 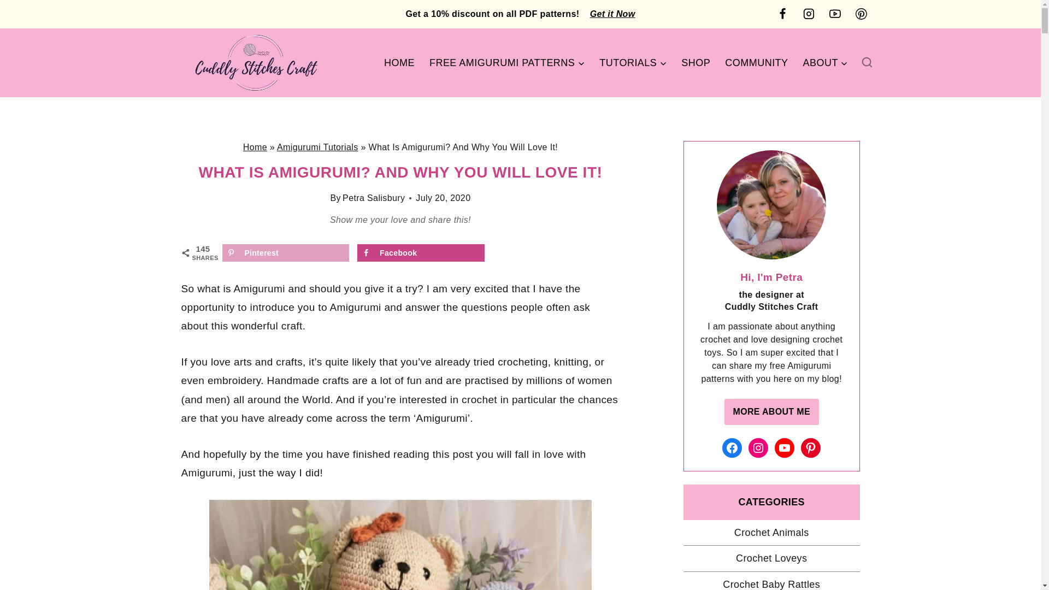 What do you see at coordinates (421, 253) in the screenshot?
I see `Facebook` at bounding box center [421, 253].